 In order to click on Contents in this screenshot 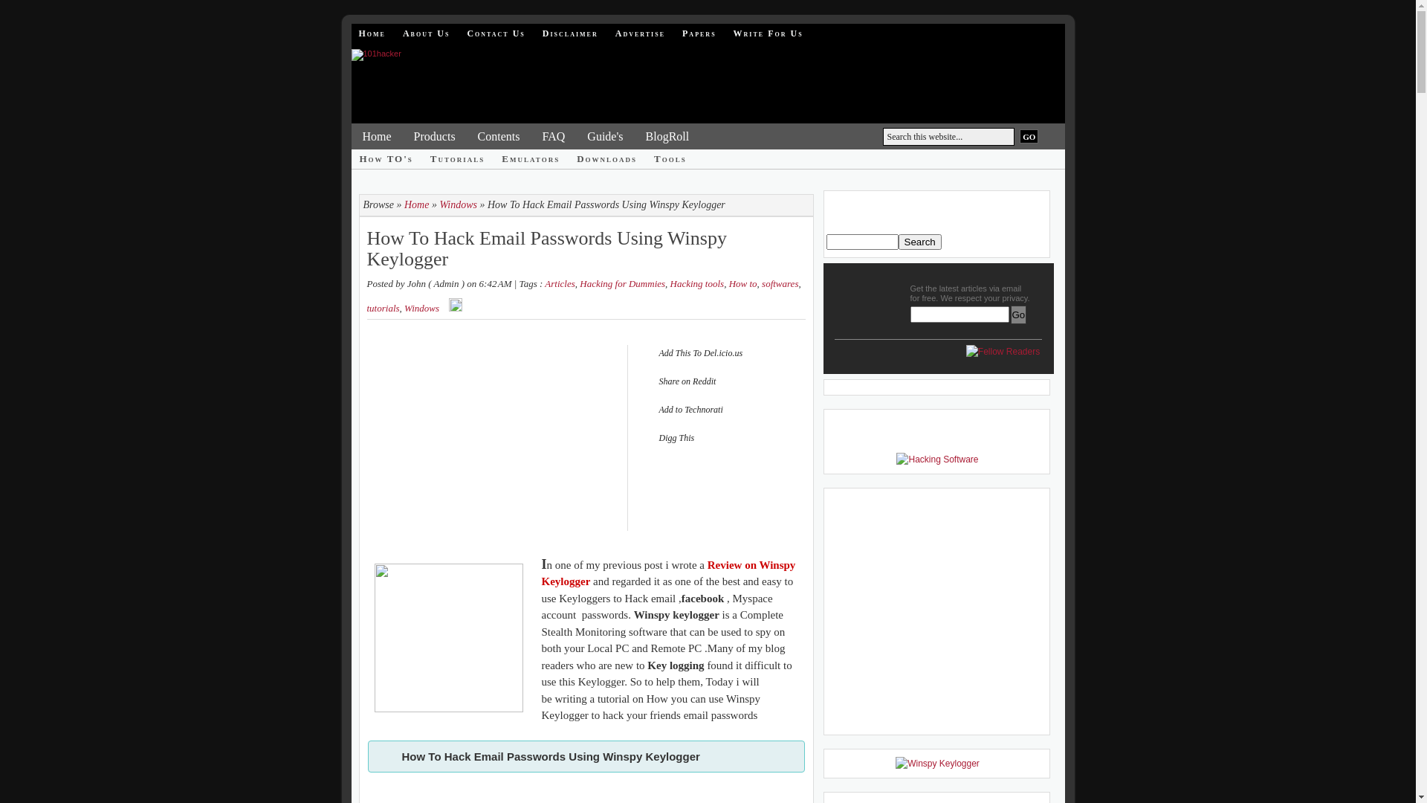, I will do `click(499, 137)`.